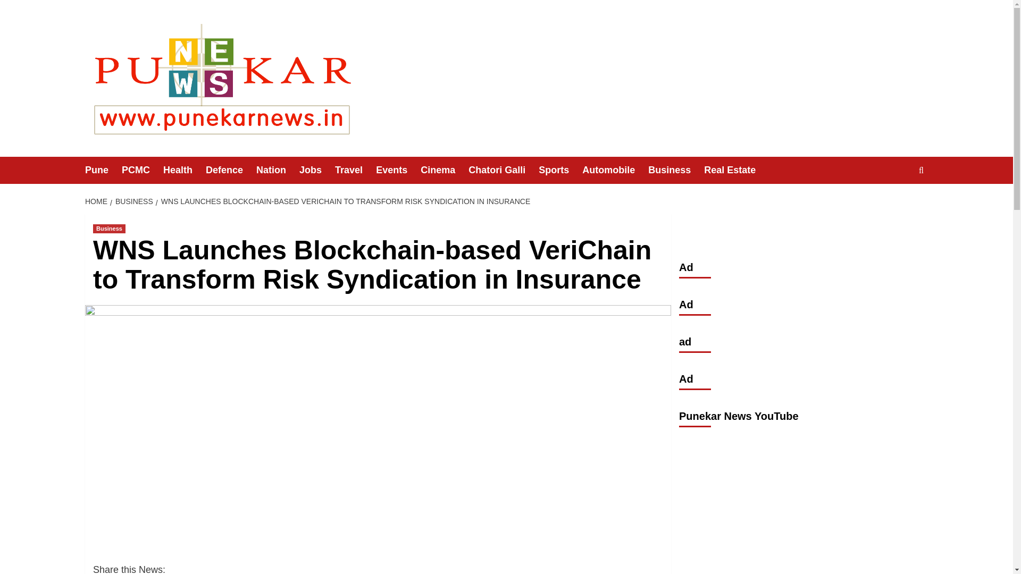  I want to click on BUSINESS, so click(133, 201).